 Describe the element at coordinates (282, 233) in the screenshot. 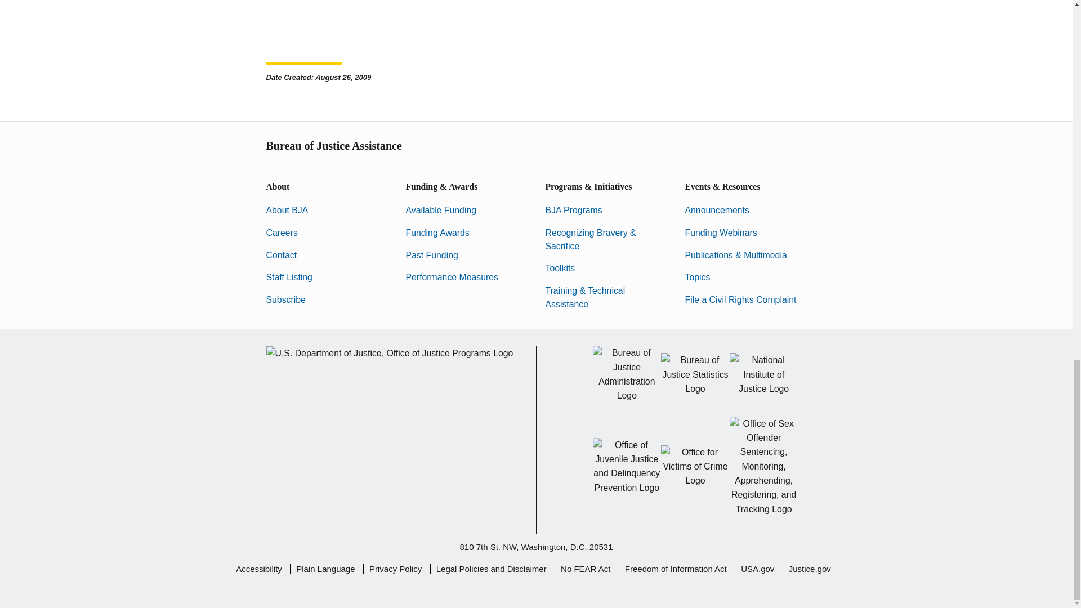

I see `Careers` at that location.